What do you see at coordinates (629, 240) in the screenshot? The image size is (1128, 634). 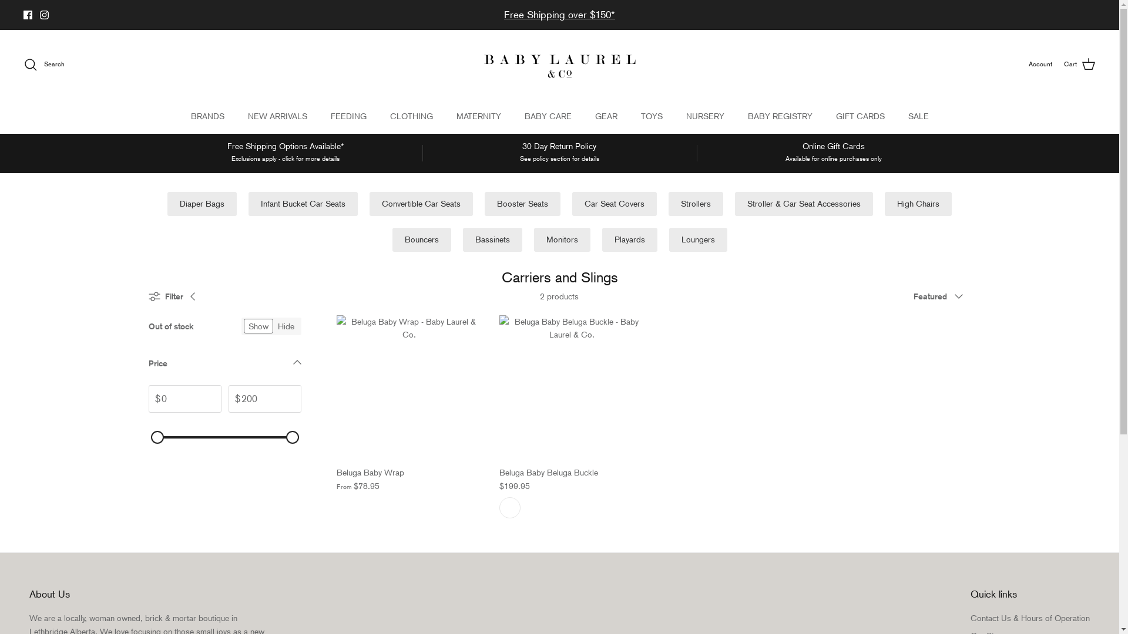 I see `Playards` at bounding box center [629, 240].